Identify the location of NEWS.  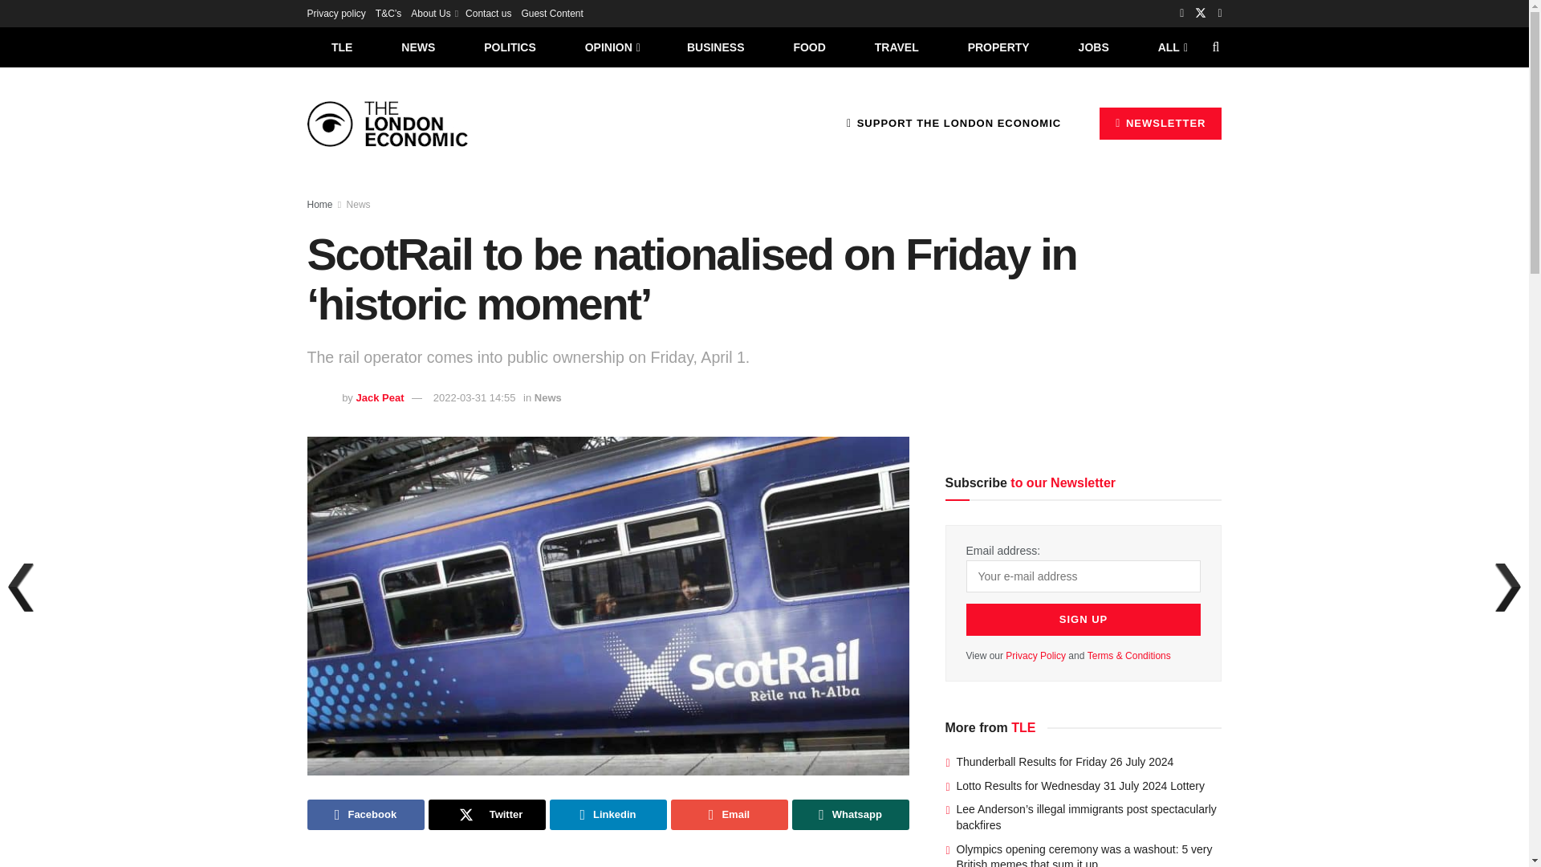
(418, 47).